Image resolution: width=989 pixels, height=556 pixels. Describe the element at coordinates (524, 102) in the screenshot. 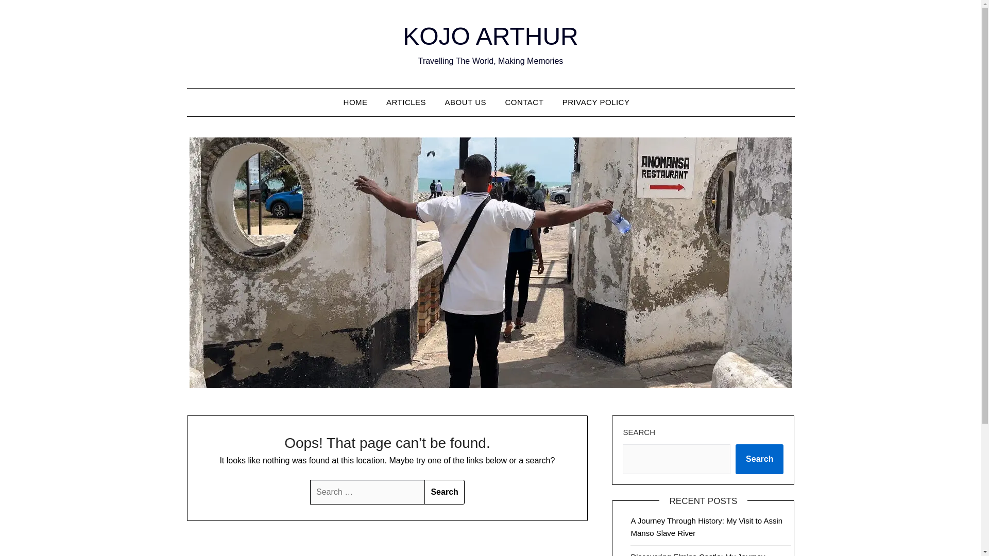

I see `CONTACT` at that location.